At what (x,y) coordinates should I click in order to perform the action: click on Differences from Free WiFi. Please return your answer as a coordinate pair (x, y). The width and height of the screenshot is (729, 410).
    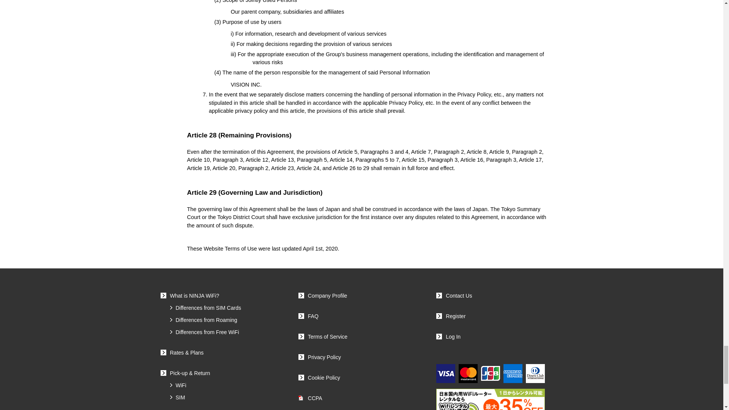
    Looking at the image, I should click on (204, 332).